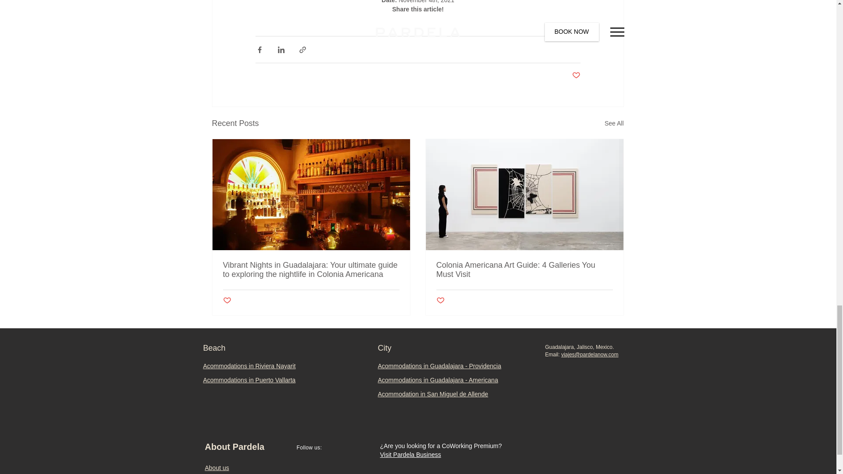 The image size is (843, 474). Describe the element at coordinates (227, 301) in the screenshot. I see `Post not marked as liked` at that location.